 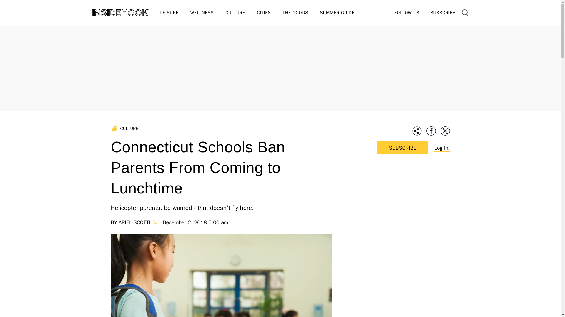 What do you see at coordinates (241, 13) in the screenshot?
I see `CULTURE` at bounding box center [241, 13].